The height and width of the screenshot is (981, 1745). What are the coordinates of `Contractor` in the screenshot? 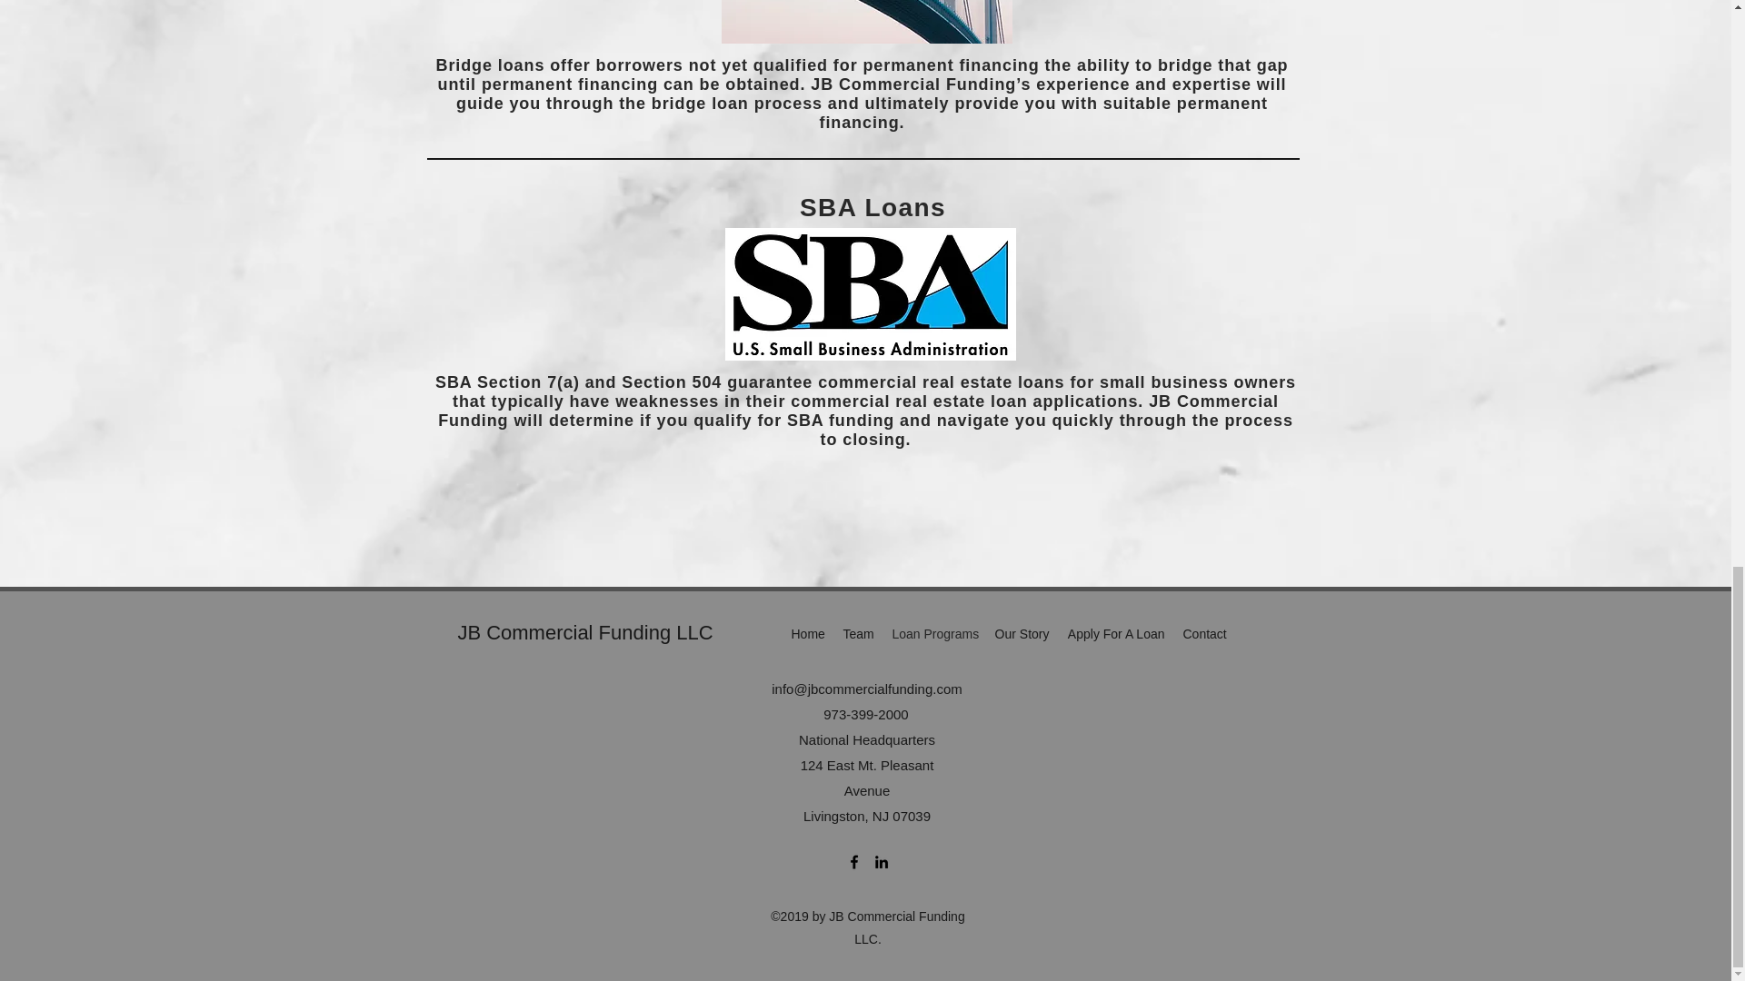 It's located at (871, 294).